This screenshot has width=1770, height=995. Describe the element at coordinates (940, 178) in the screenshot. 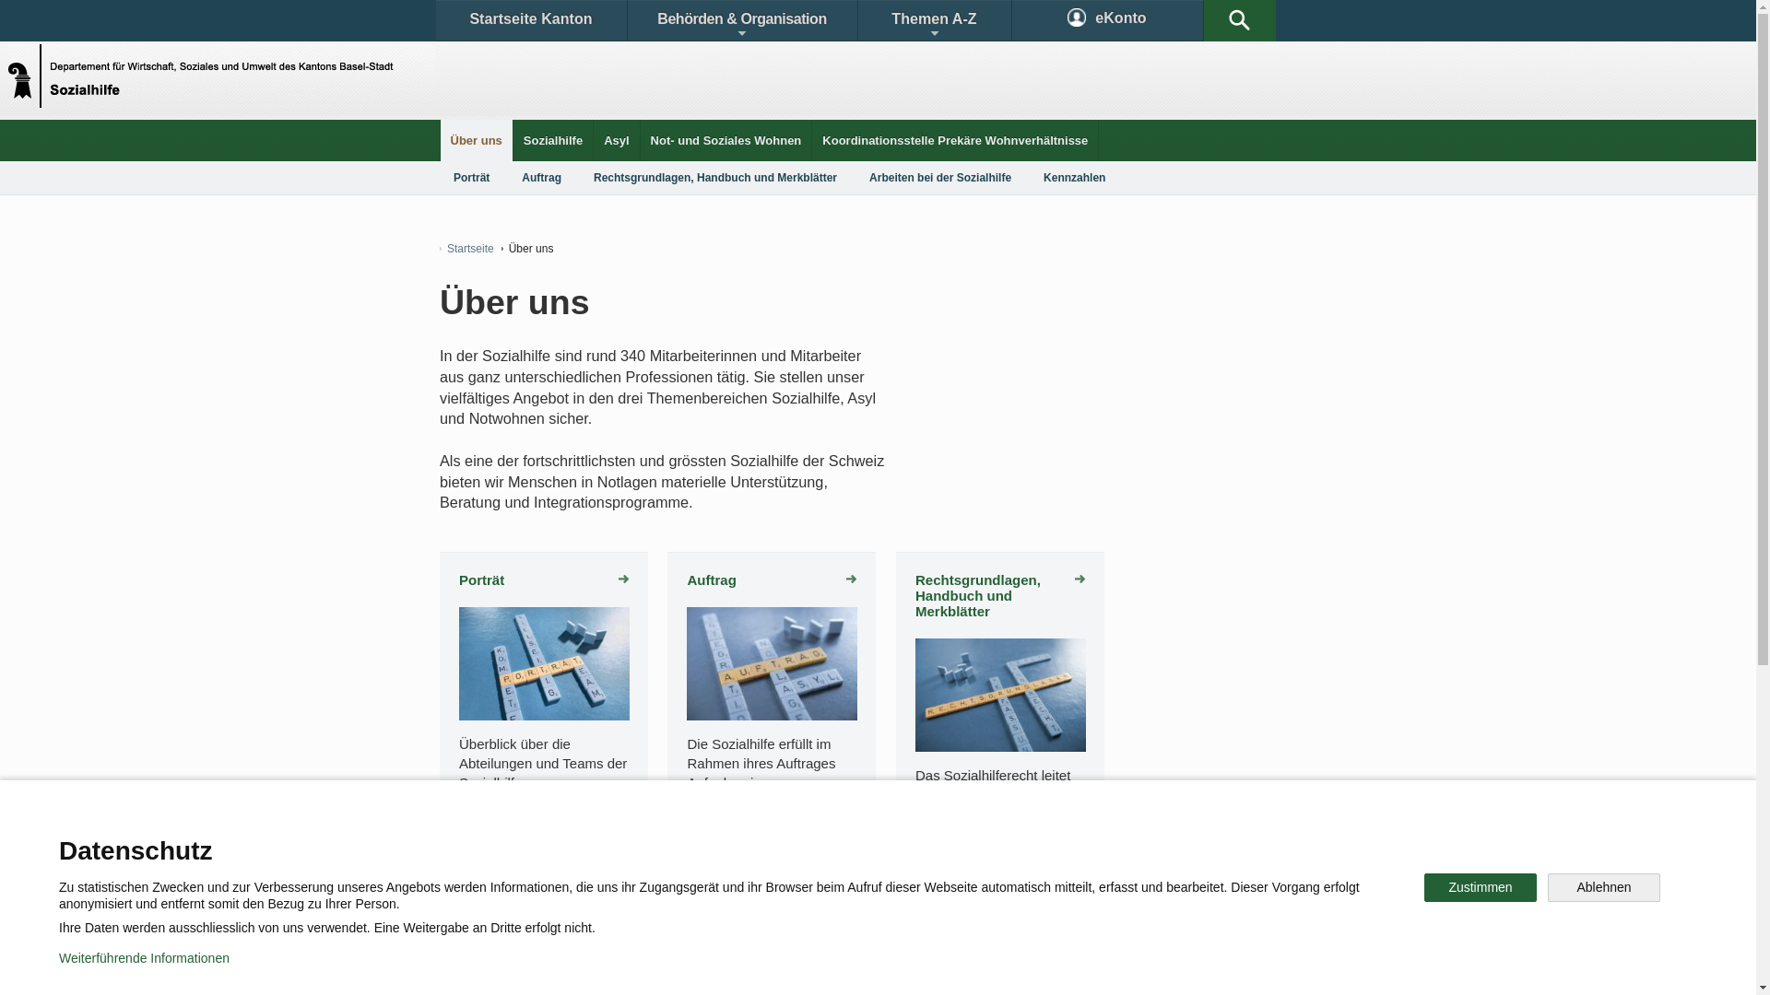

I see `Arbeiten bei der Sozialhilfe` at that location.